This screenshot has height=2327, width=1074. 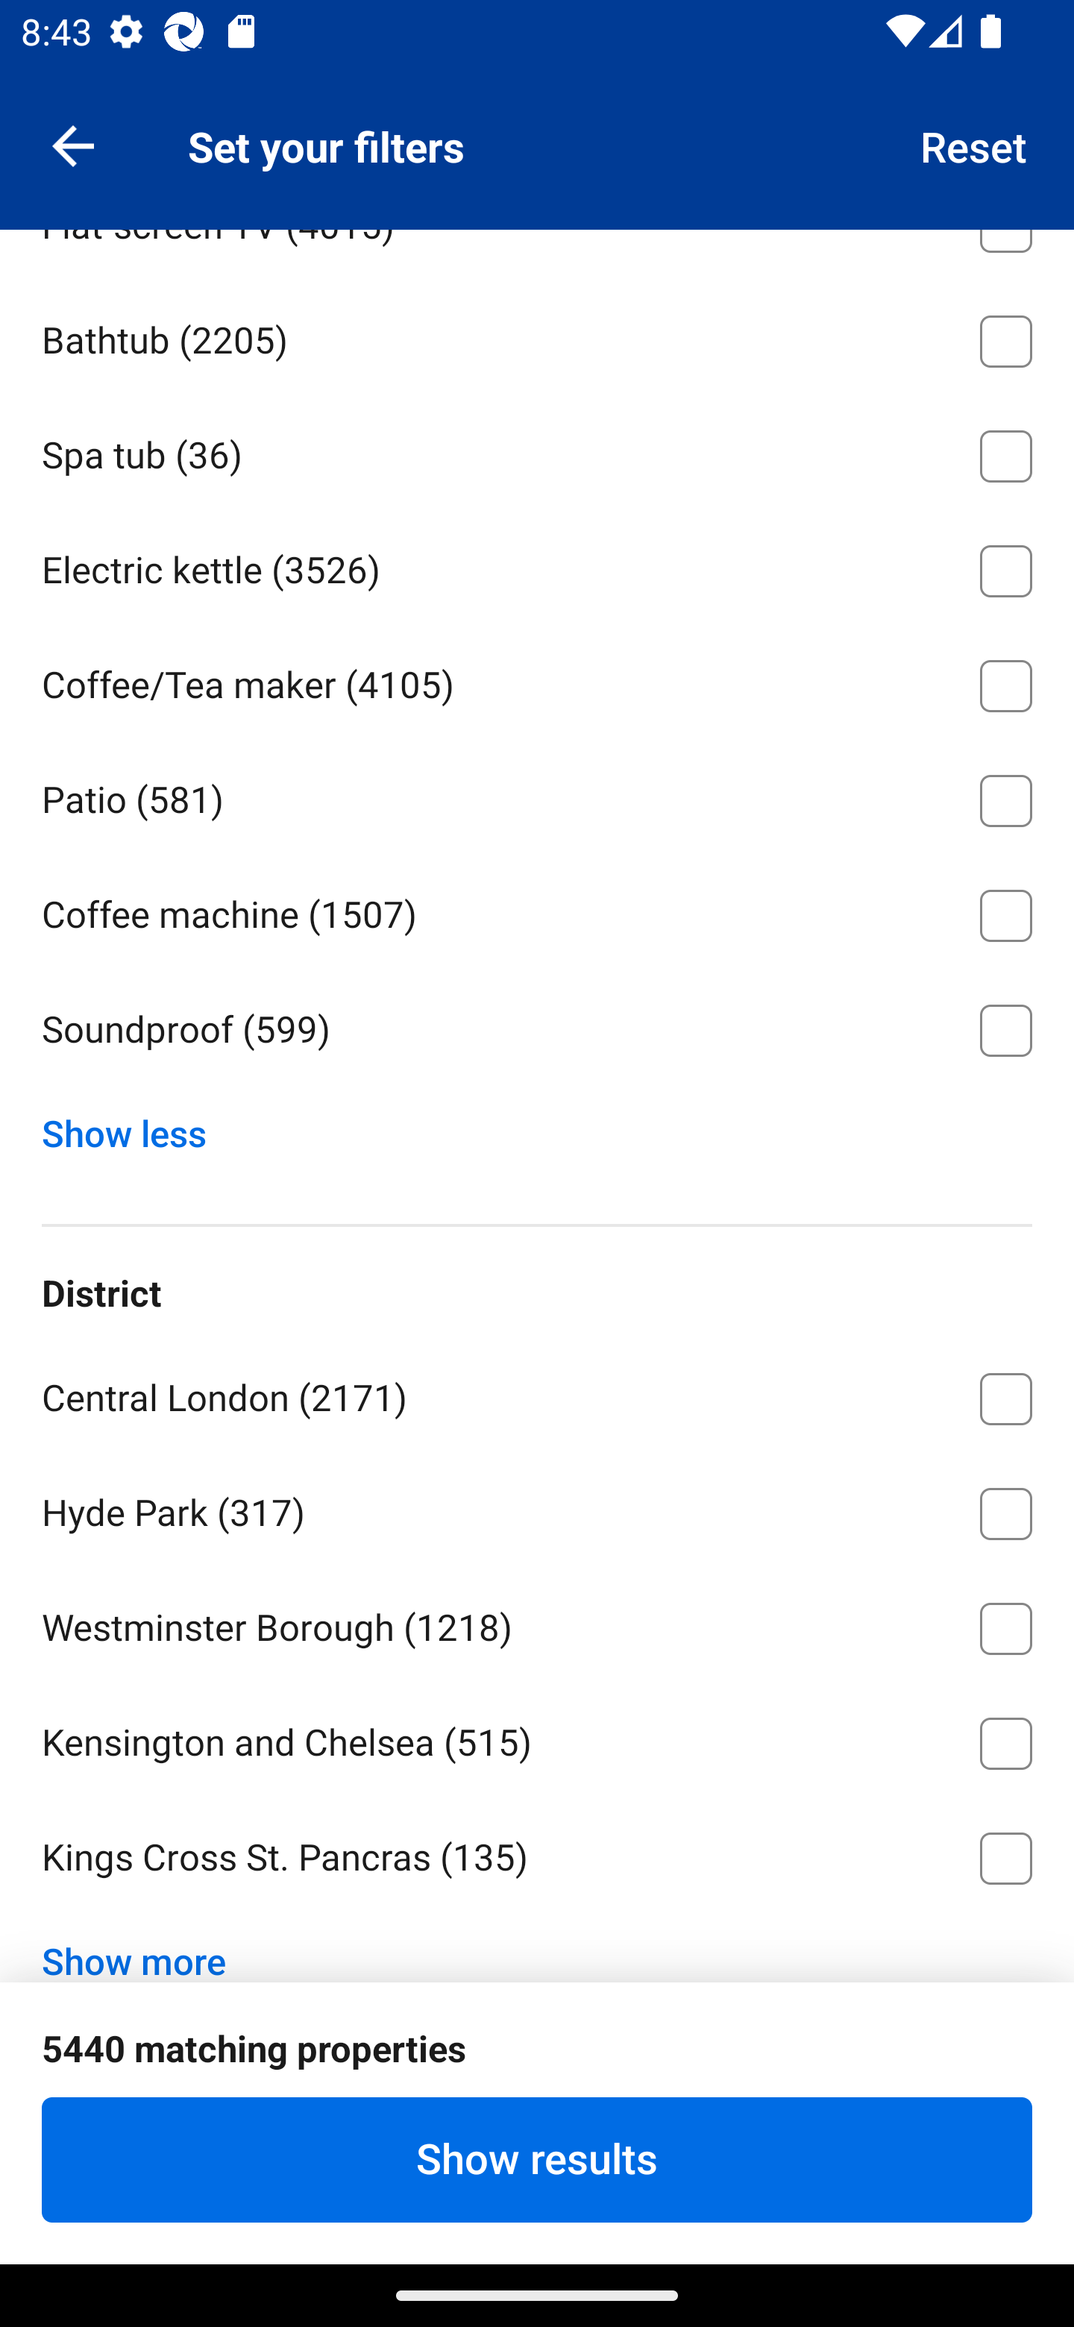 What do you see at coordinates (537, 107) in the screenshot?
I see `View ⁦(1636)` at bounding box center [537, 107].